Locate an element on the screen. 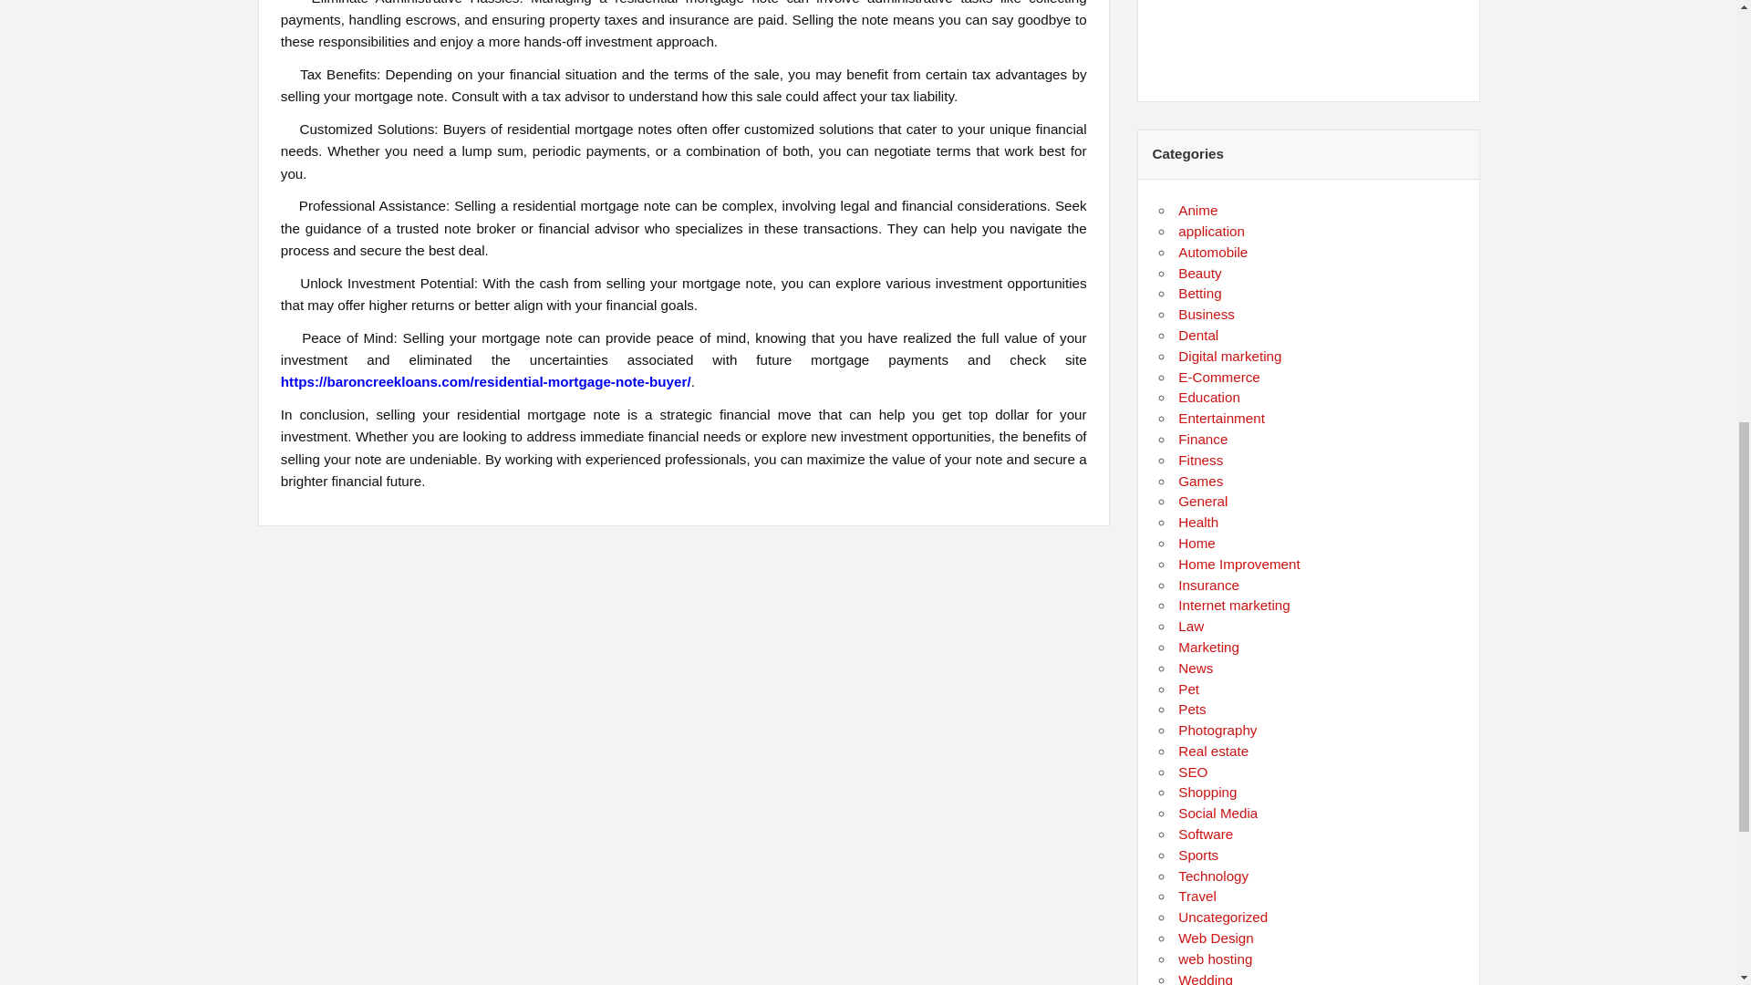 Image resolution: width=1751 pixels, height=985 pixels. E-Commerce is located at coordinates (1218, 378).